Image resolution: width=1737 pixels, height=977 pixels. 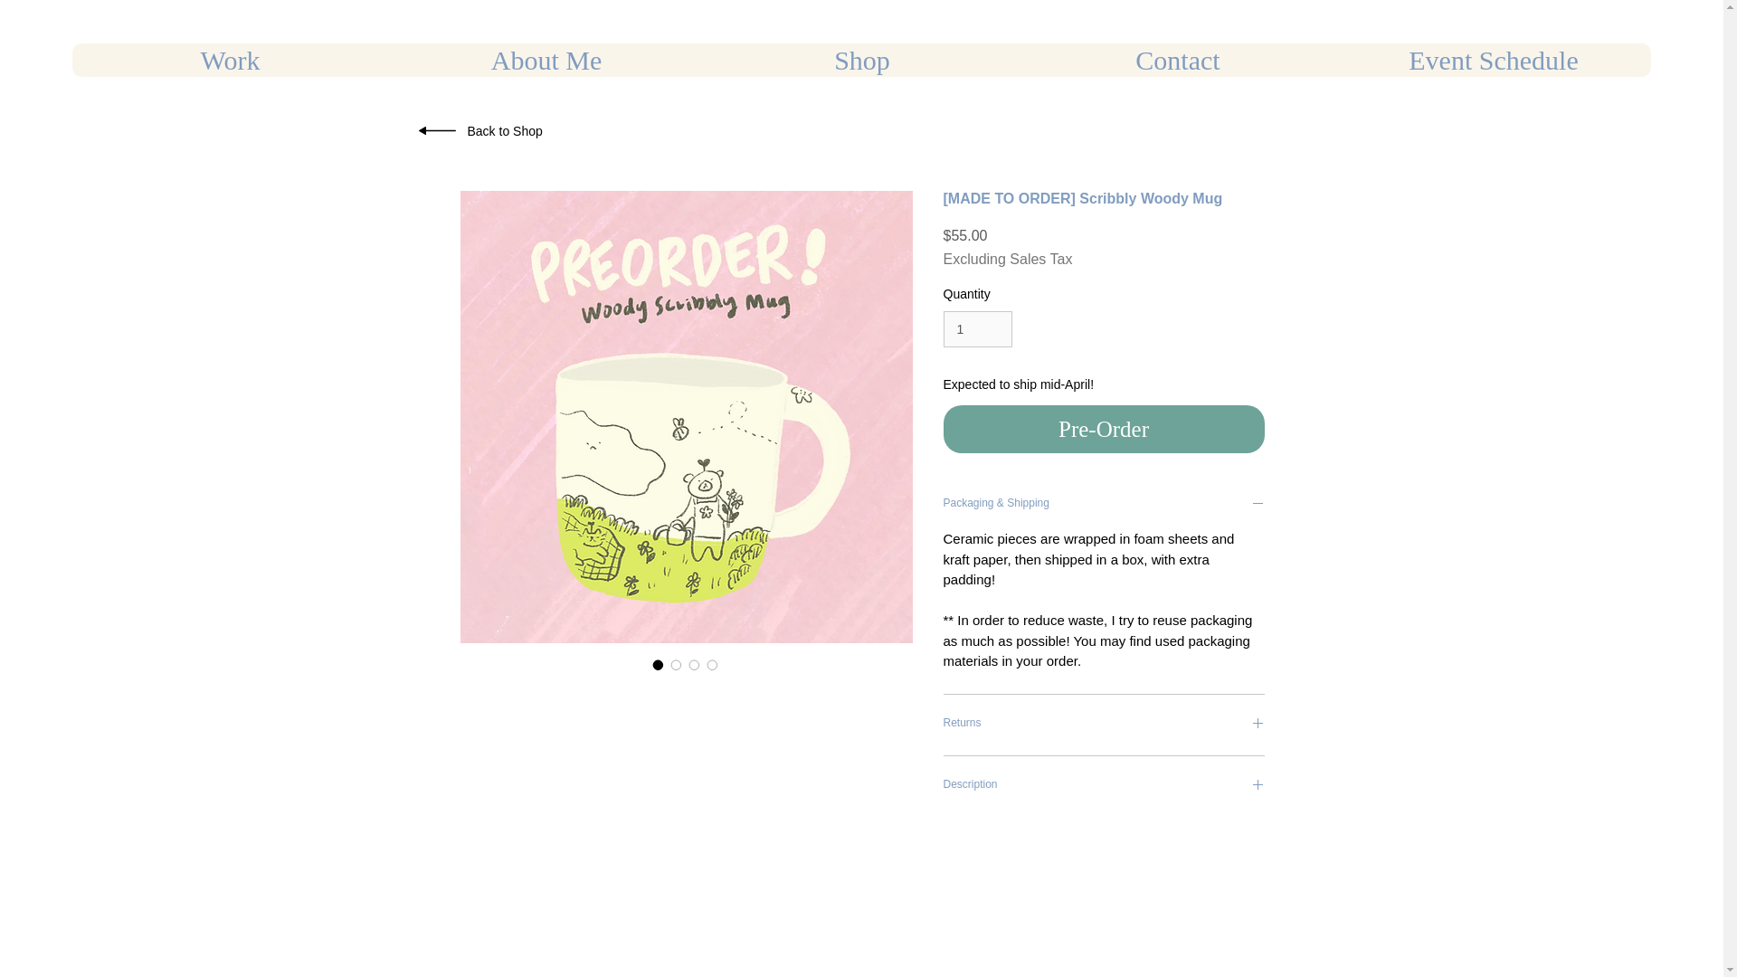 I want to click on Back to Shop, so click(x=505, y=131).